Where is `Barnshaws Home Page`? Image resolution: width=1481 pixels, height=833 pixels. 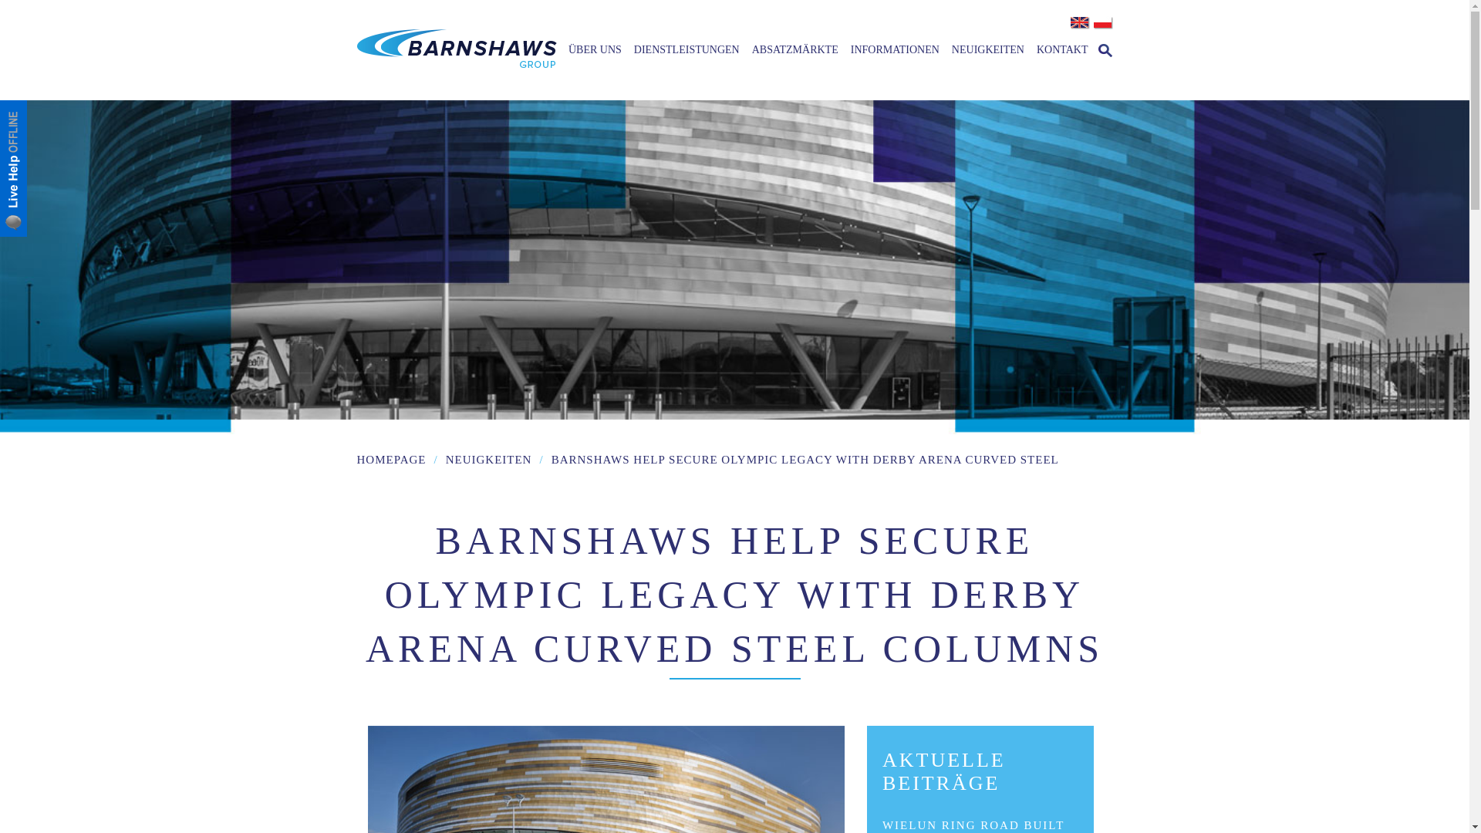 Barnshaws Home Page is located at coordinates (457, 2).